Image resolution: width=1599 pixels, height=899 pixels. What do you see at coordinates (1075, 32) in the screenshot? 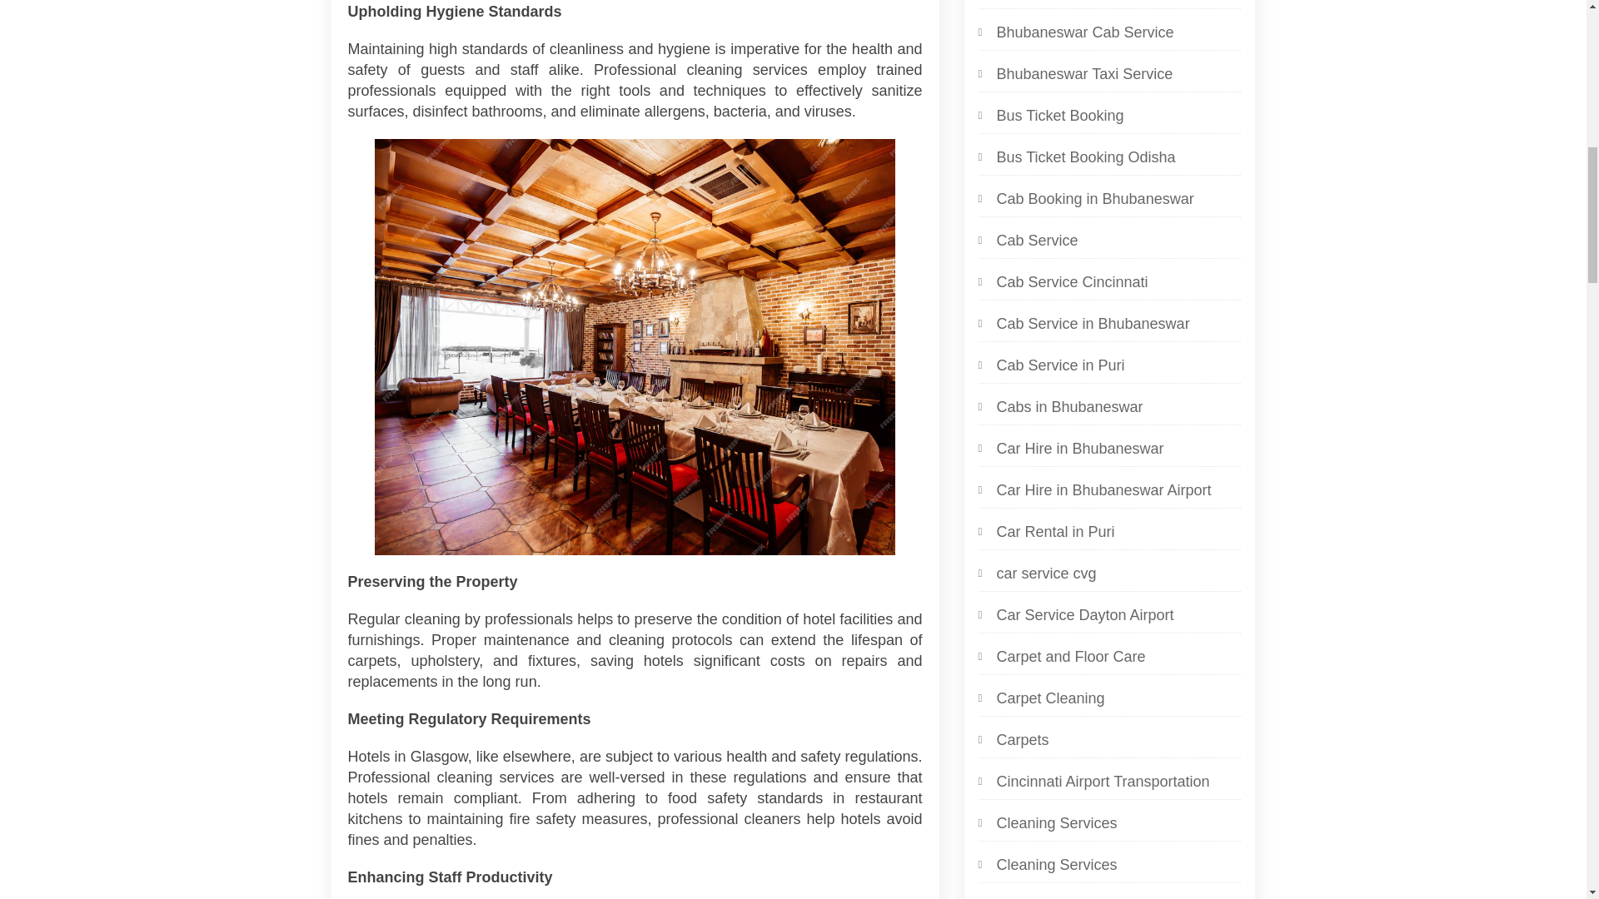
I see `Bhubaneswar Cab Service` at bounding box center [1075, 32].